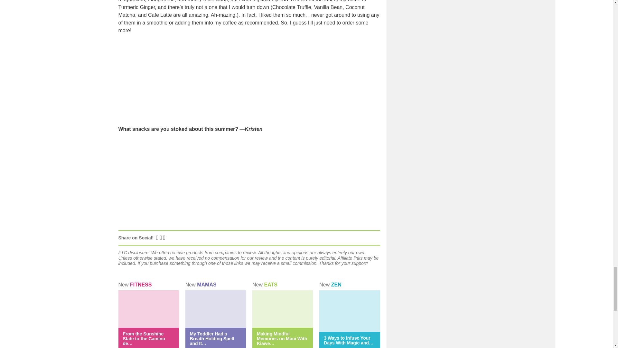 The width and height of the screenshot is (618, 348). What do you see at coordinates (212, 338) in the screenshot?
I see `My Toddler Had a Breath Holding Spell and It Was Scary AF` at bounding box center [212, 338].